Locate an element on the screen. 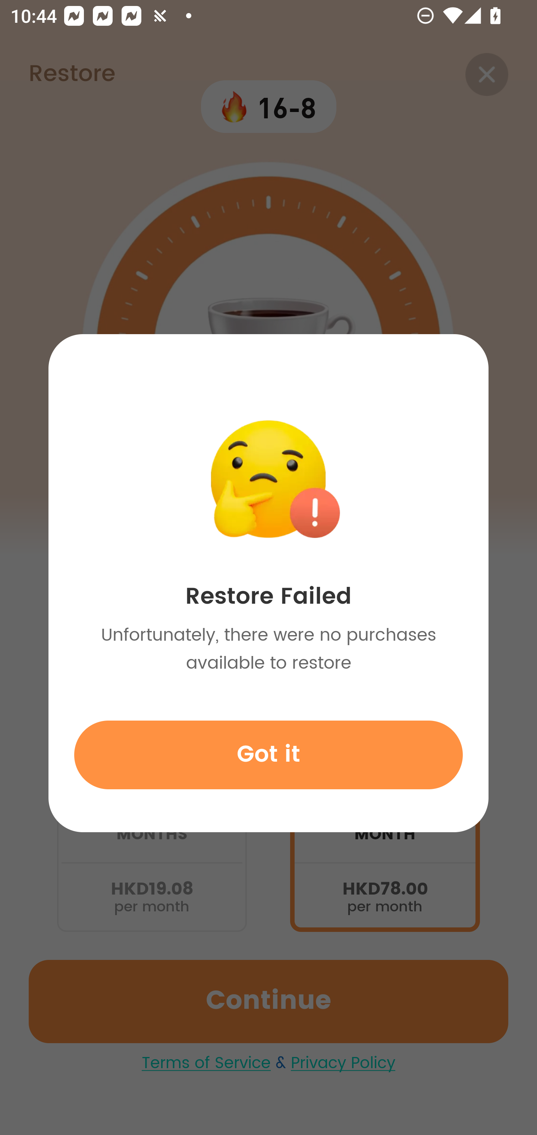  Got it is located at coordinates (268, 755).